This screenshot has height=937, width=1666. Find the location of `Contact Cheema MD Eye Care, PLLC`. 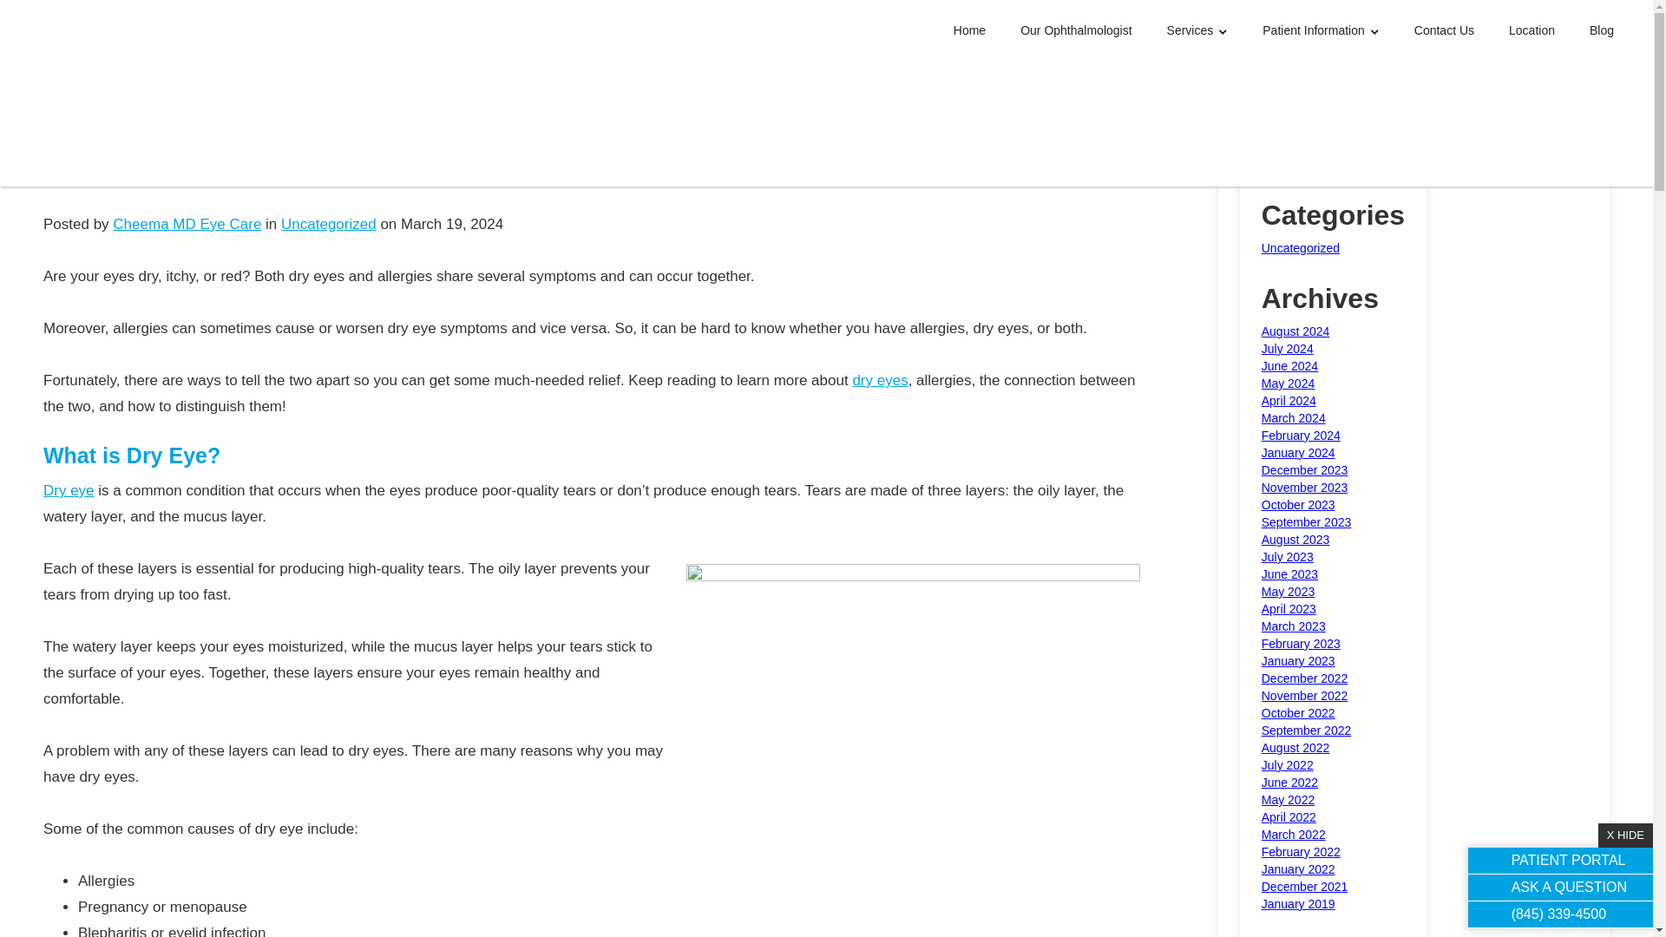

Contact Cheema MD Eye Care, PLLC is located at coordinates (1444, 29).